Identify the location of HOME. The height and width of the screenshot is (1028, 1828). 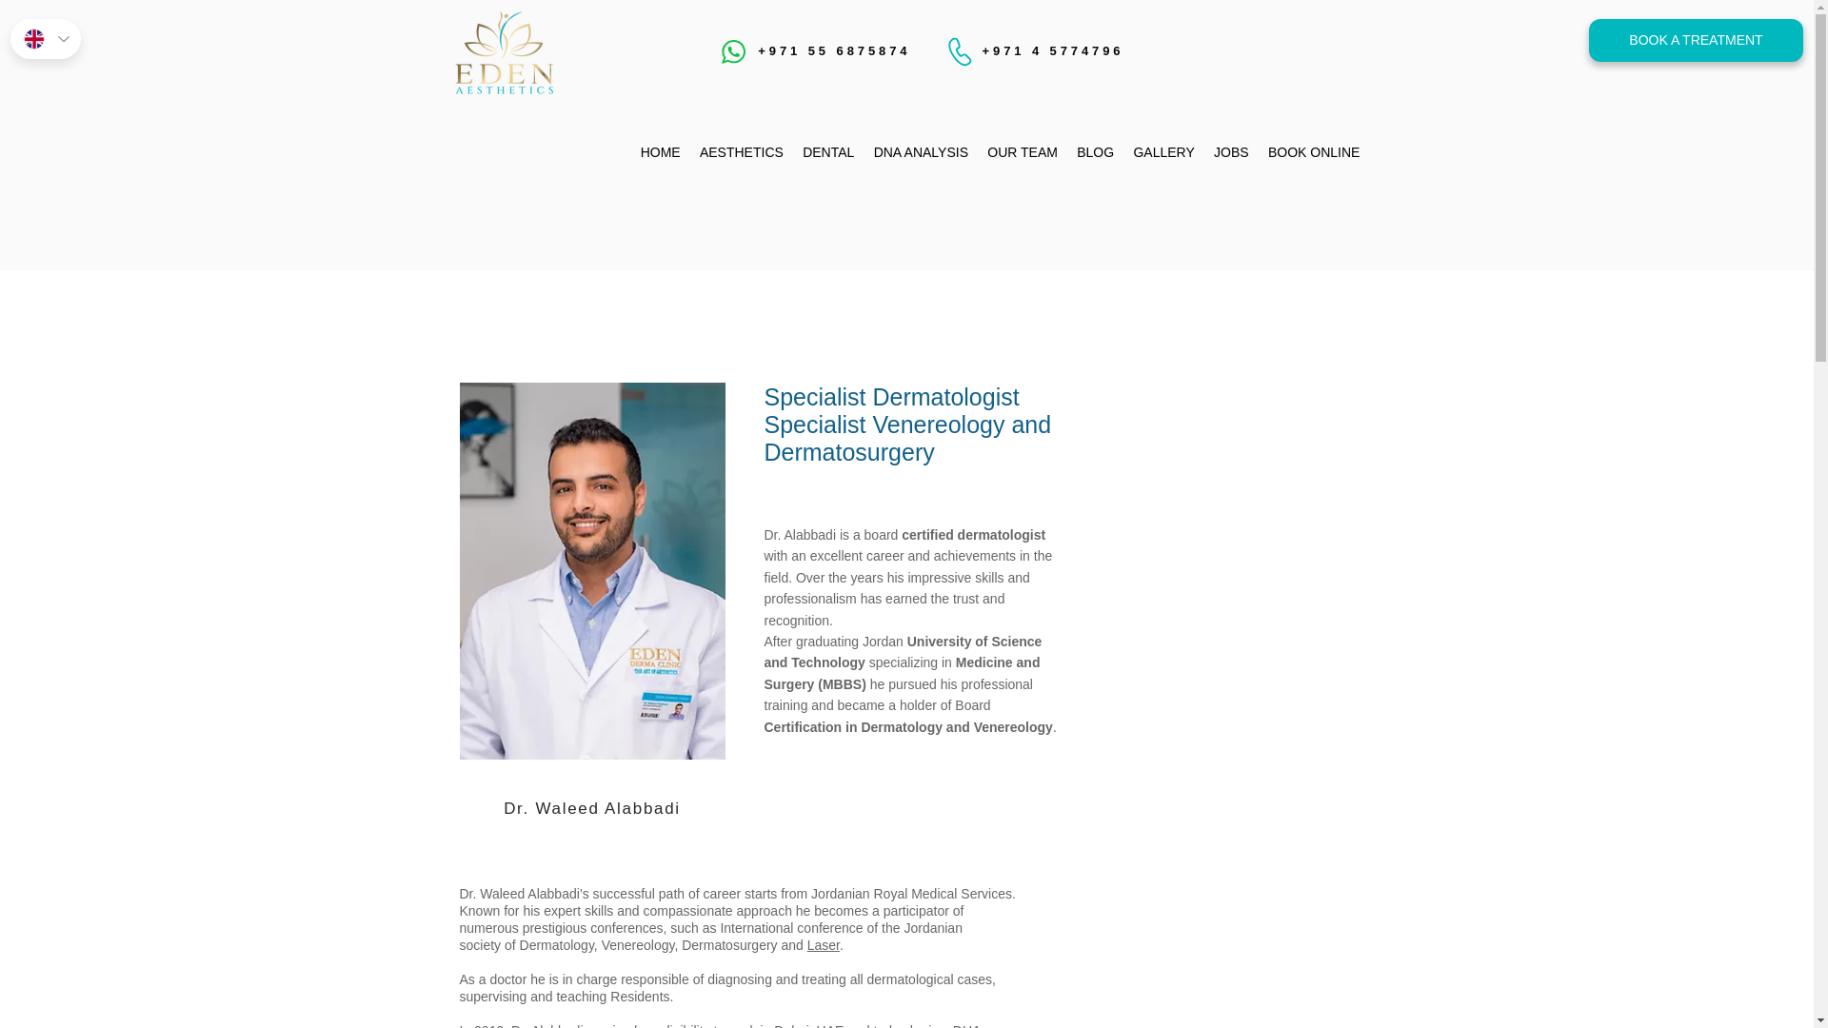
(659, 152).